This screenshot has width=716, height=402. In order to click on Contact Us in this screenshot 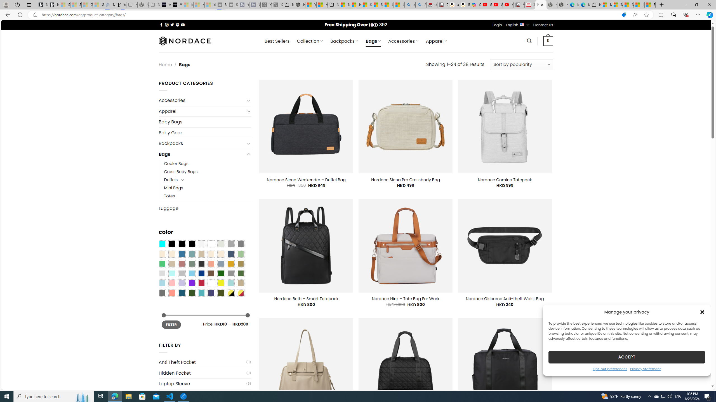, I will do `click(543, 25)`.